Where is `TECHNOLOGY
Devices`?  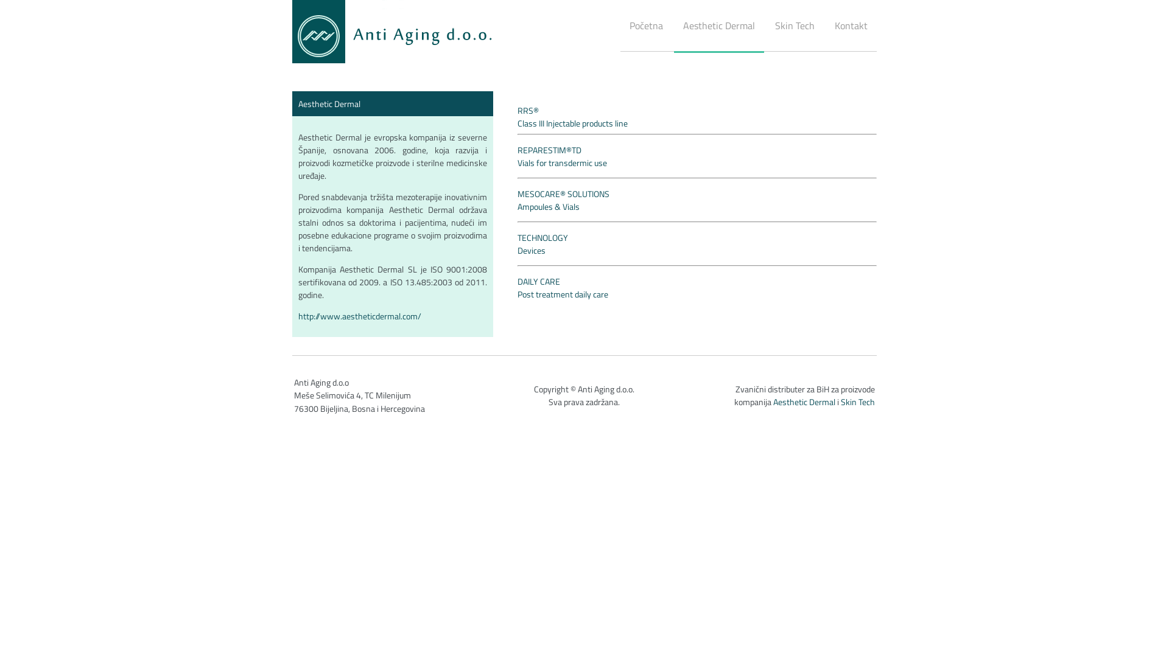
TECHNOLOGY
Devices is located at coordinates (543, 244).